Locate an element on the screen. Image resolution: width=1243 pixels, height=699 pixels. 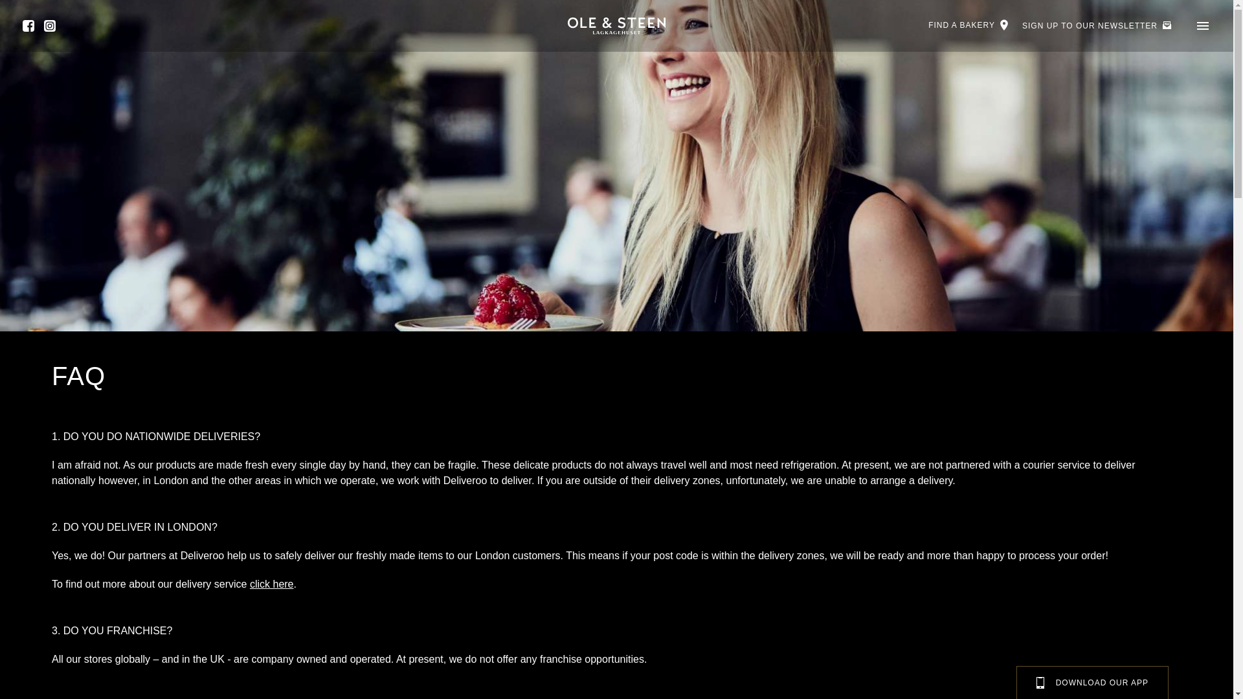
Instagram is located at coordinates (49, 26).